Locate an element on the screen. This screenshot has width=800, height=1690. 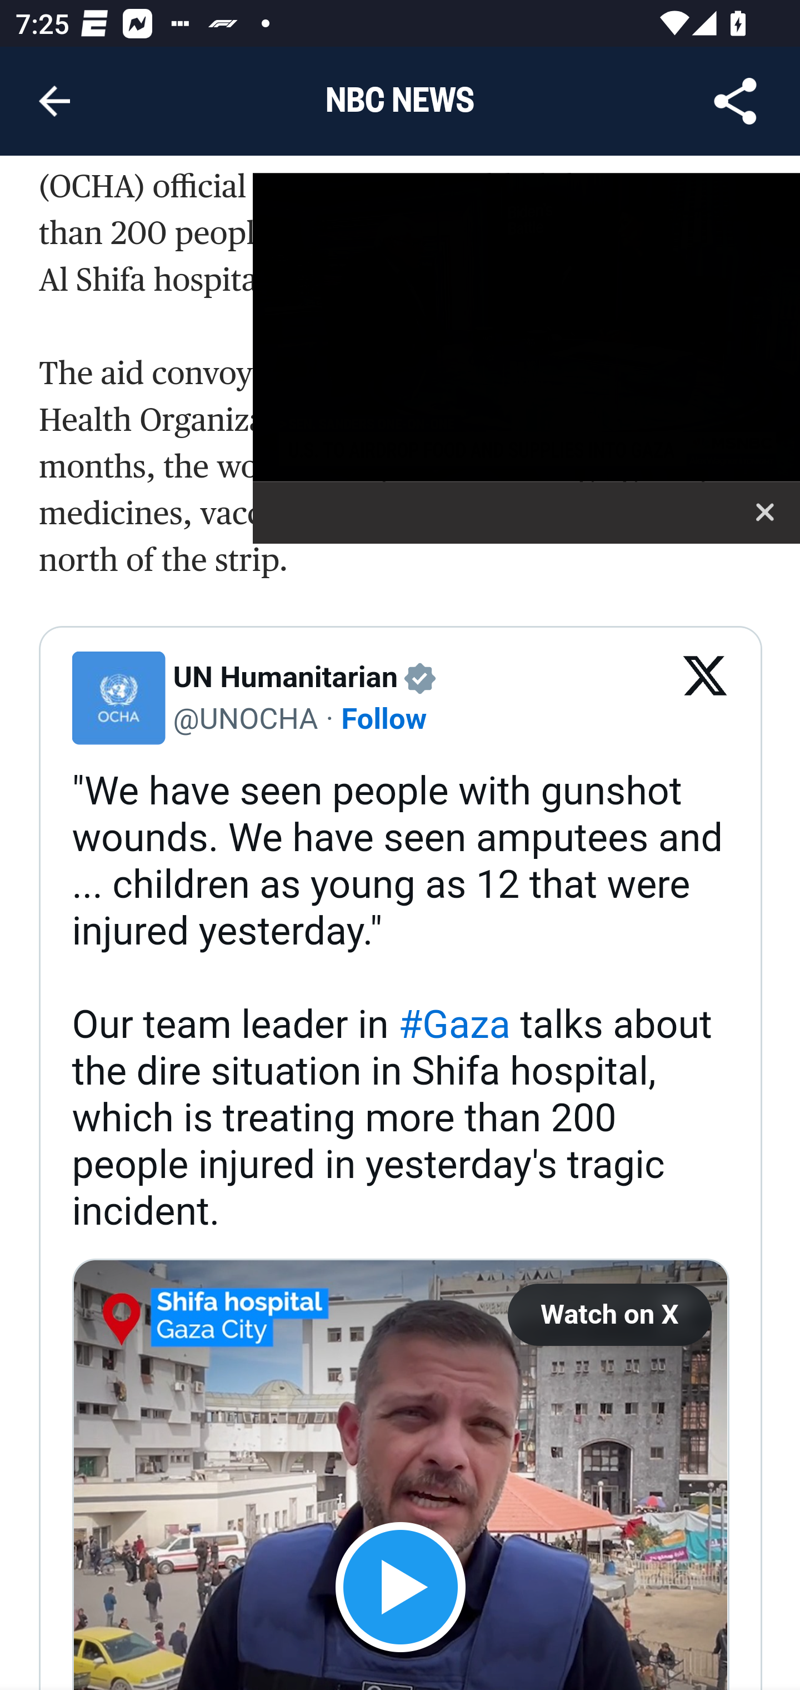
@UNOCHA is located at coordinates (245, 719).